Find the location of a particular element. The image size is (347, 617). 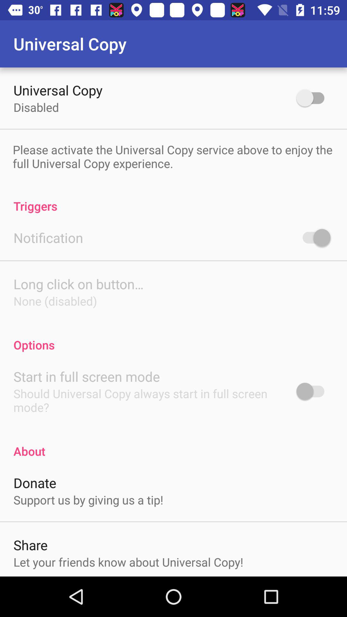

activate universal copy is located at coordinates (314, 98).